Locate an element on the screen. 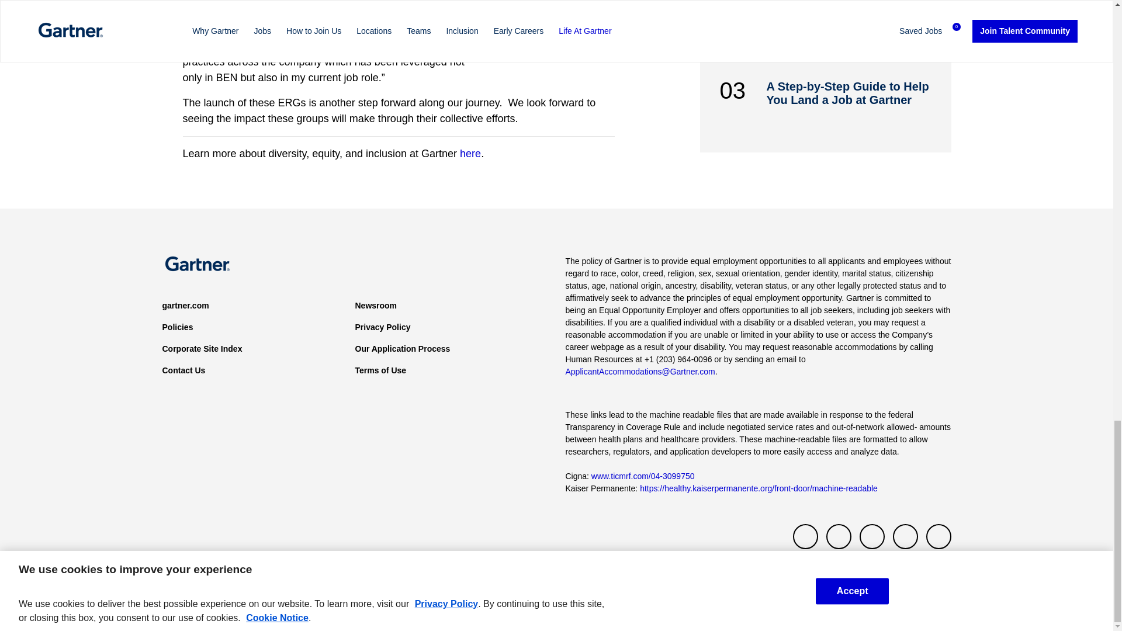 This screenshot has width=1122, height=631. Facebook is located at coordinates (839, 536).